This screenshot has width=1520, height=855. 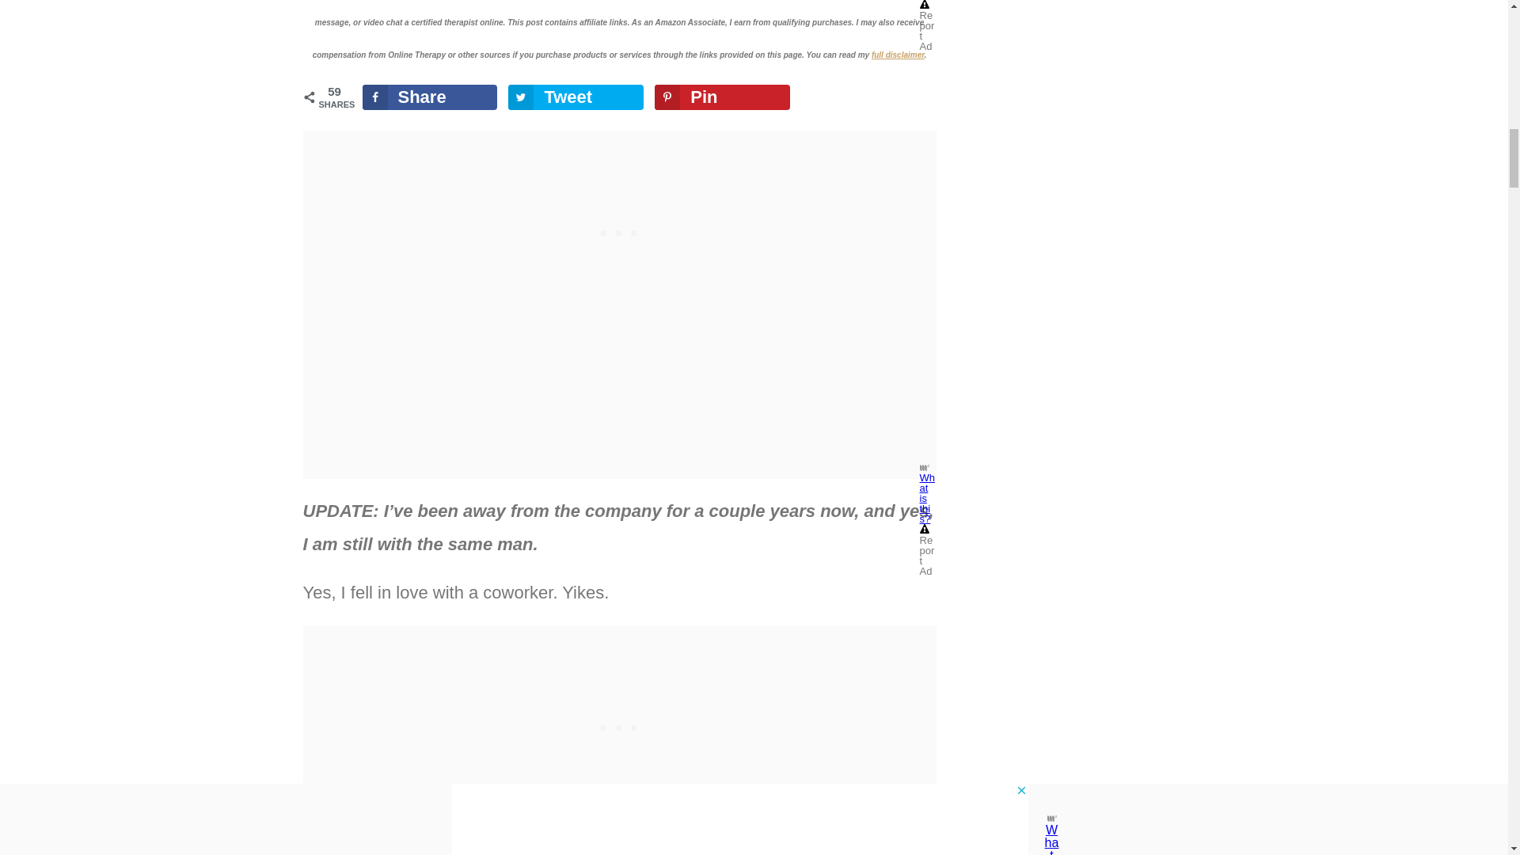 What do you see at coordinates (618, 724) in the screenshot?
I see `3rd party ad content` at bounding box center [618, 724].